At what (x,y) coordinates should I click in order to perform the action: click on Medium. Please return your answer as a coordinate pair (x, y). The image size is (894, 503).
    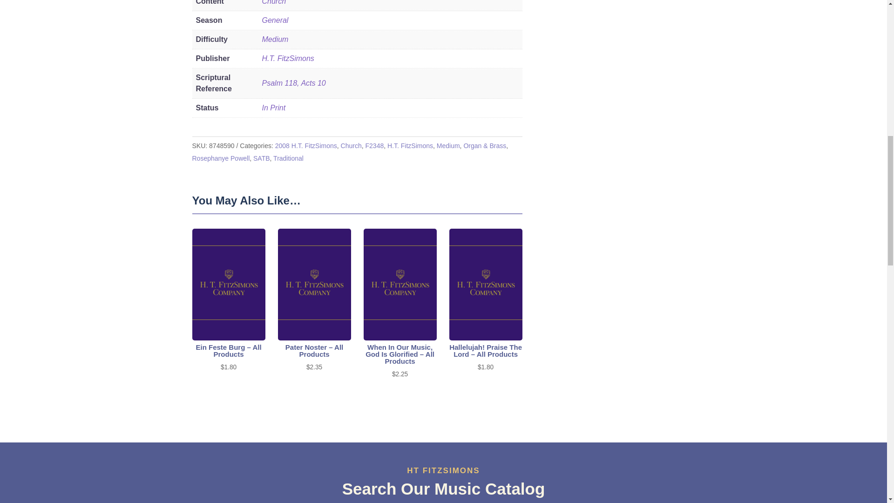
    Looking at the image, I should click on (448, 145).